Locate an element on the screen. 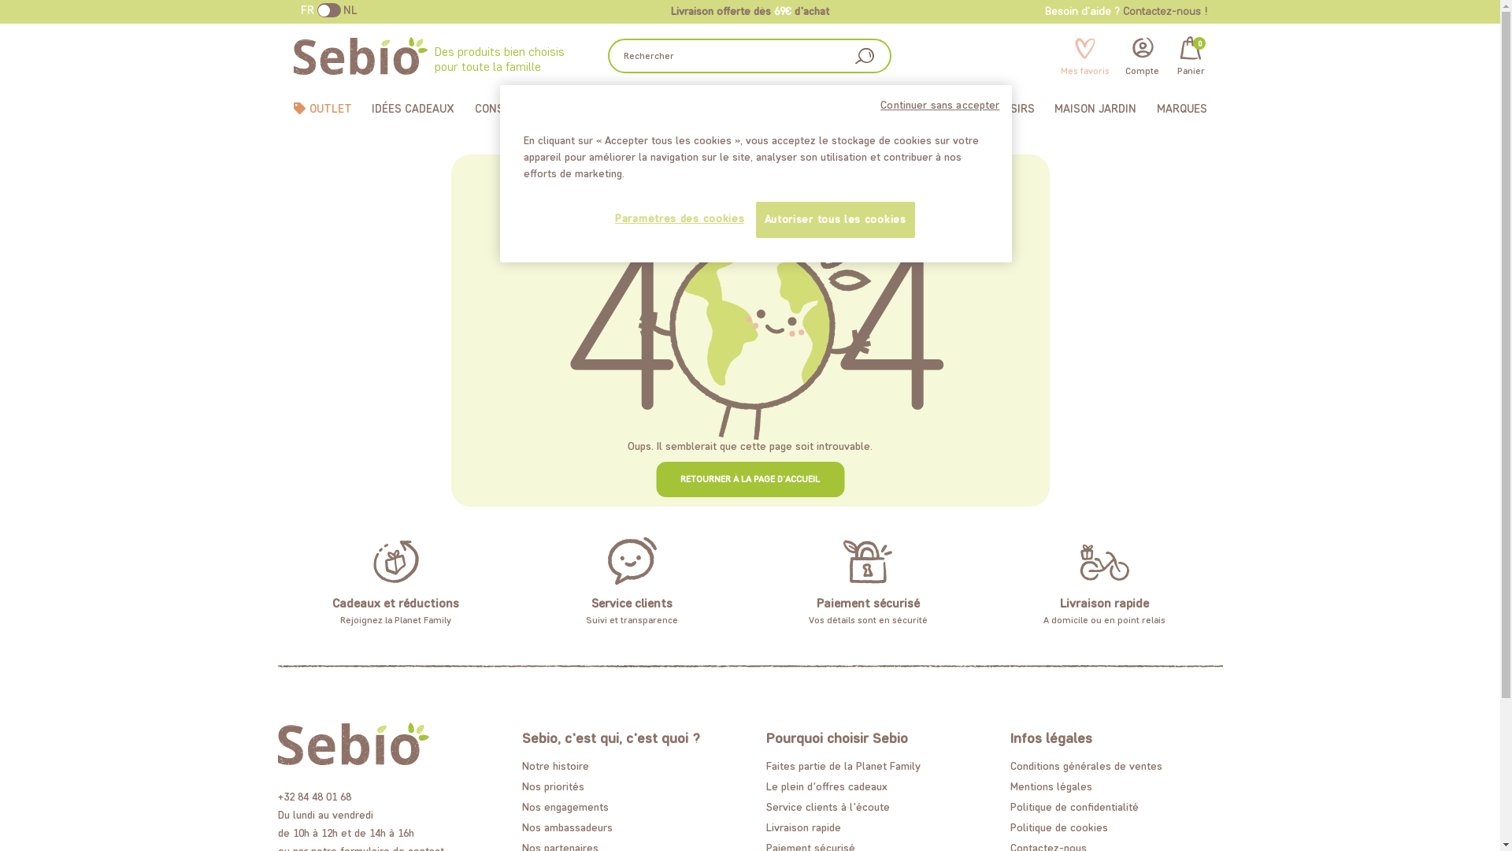  Le plein d'offres cadeaux is located at coordinates (826, 786).